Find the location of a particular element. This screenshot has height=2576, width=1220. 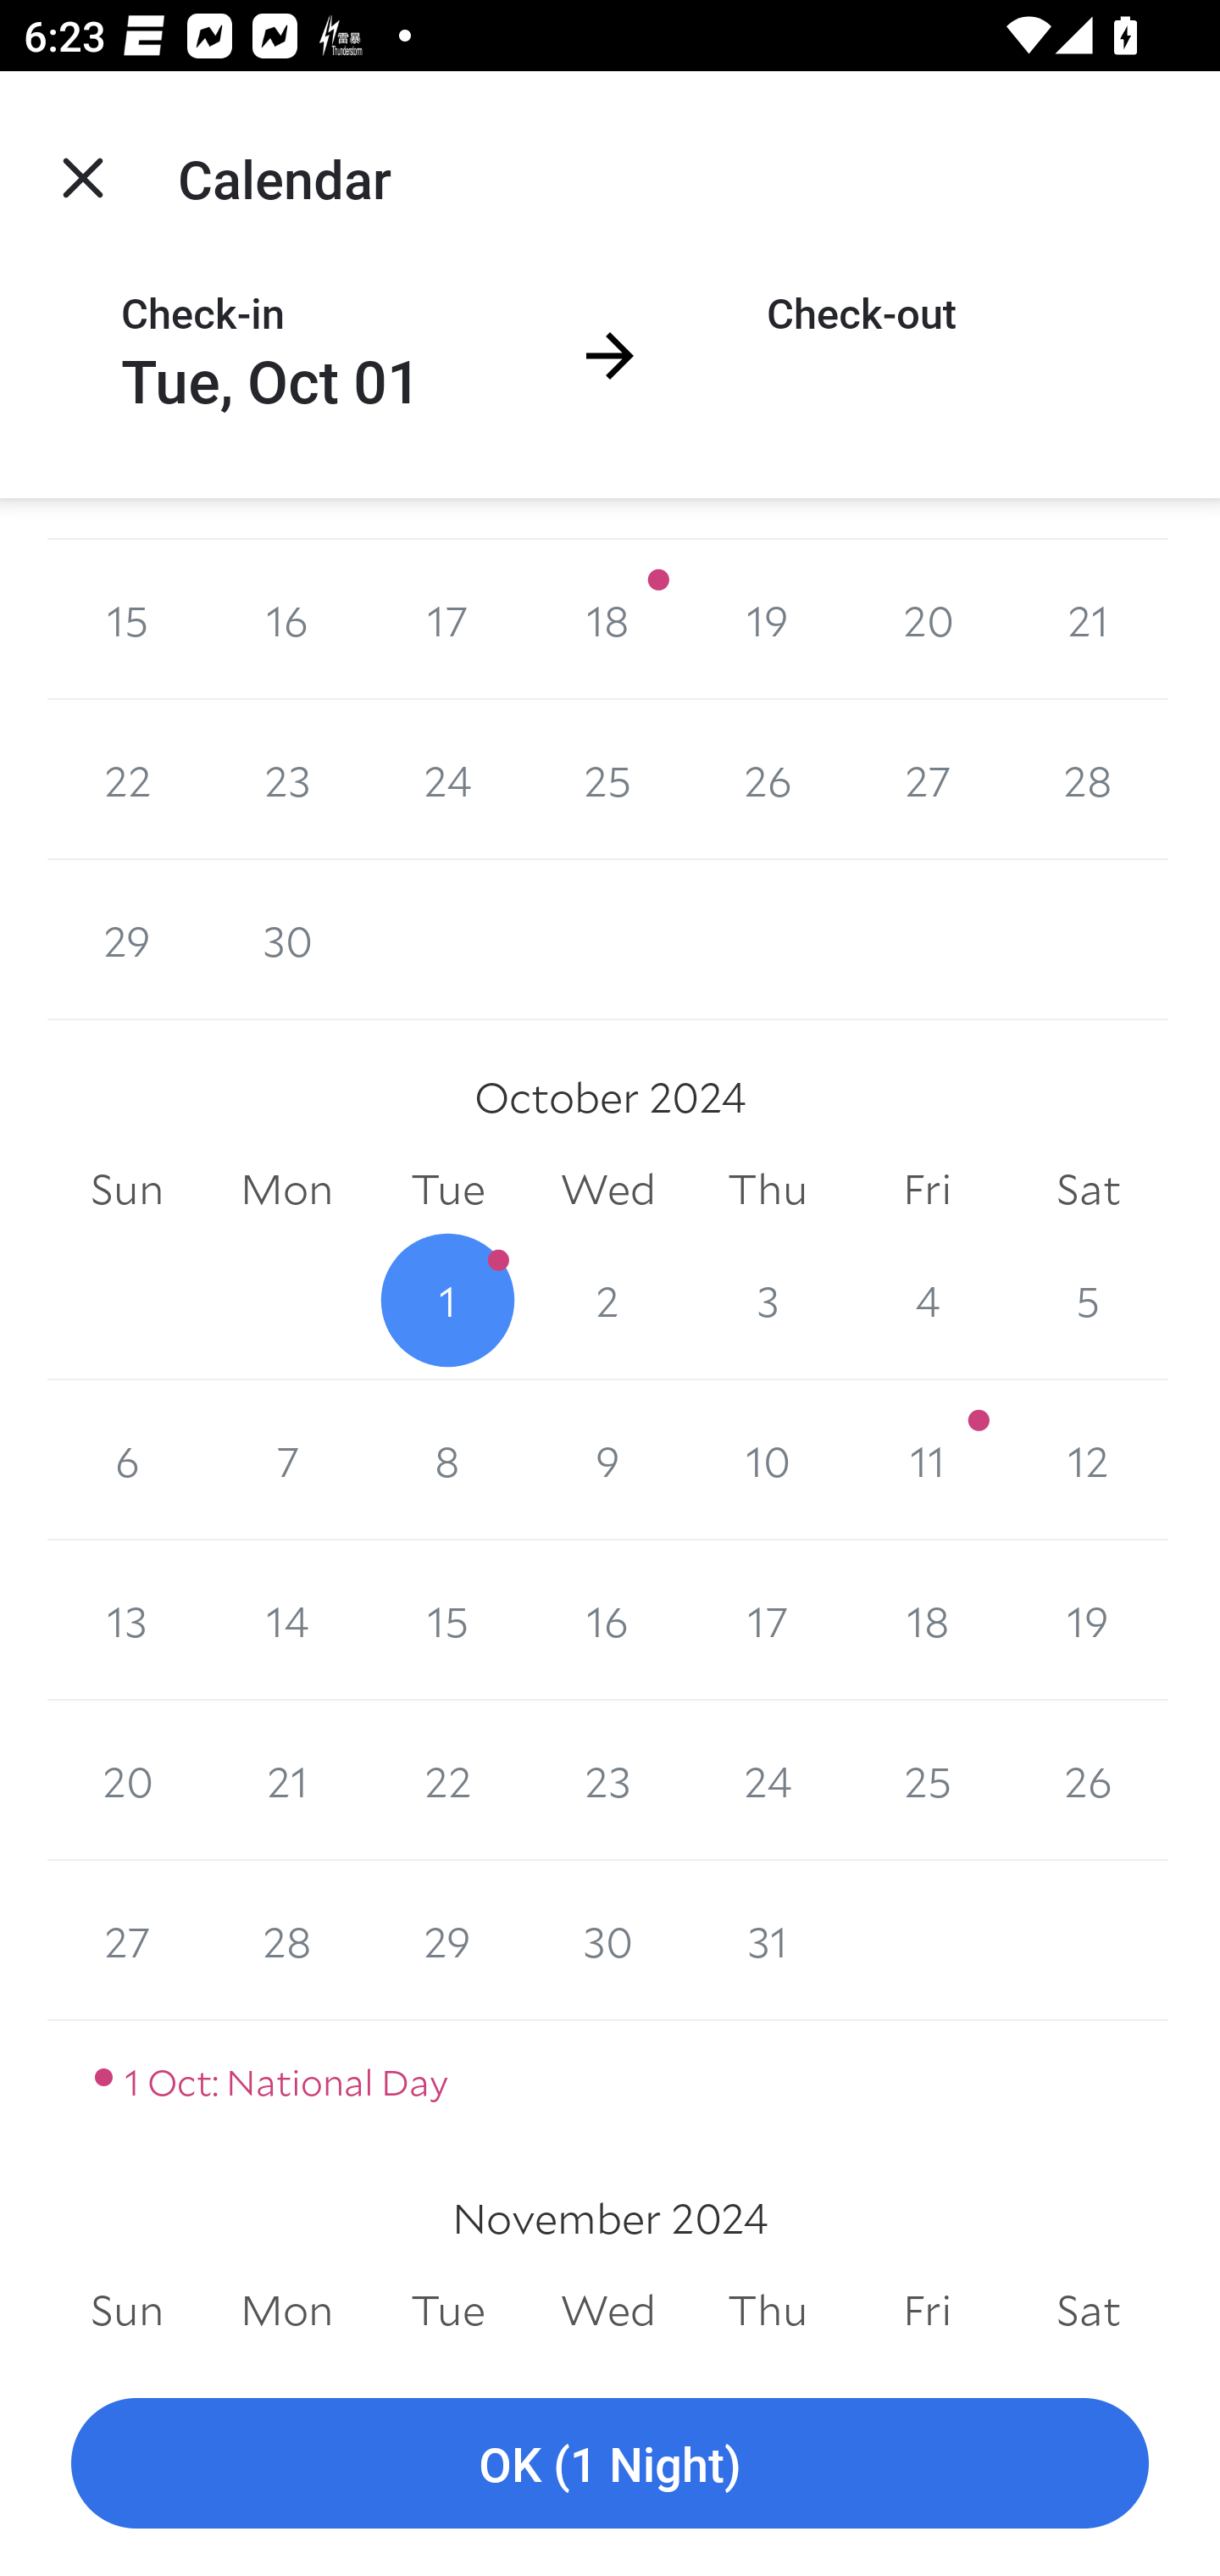

3 3 October 2024 is located at coordinates (768, 1300).